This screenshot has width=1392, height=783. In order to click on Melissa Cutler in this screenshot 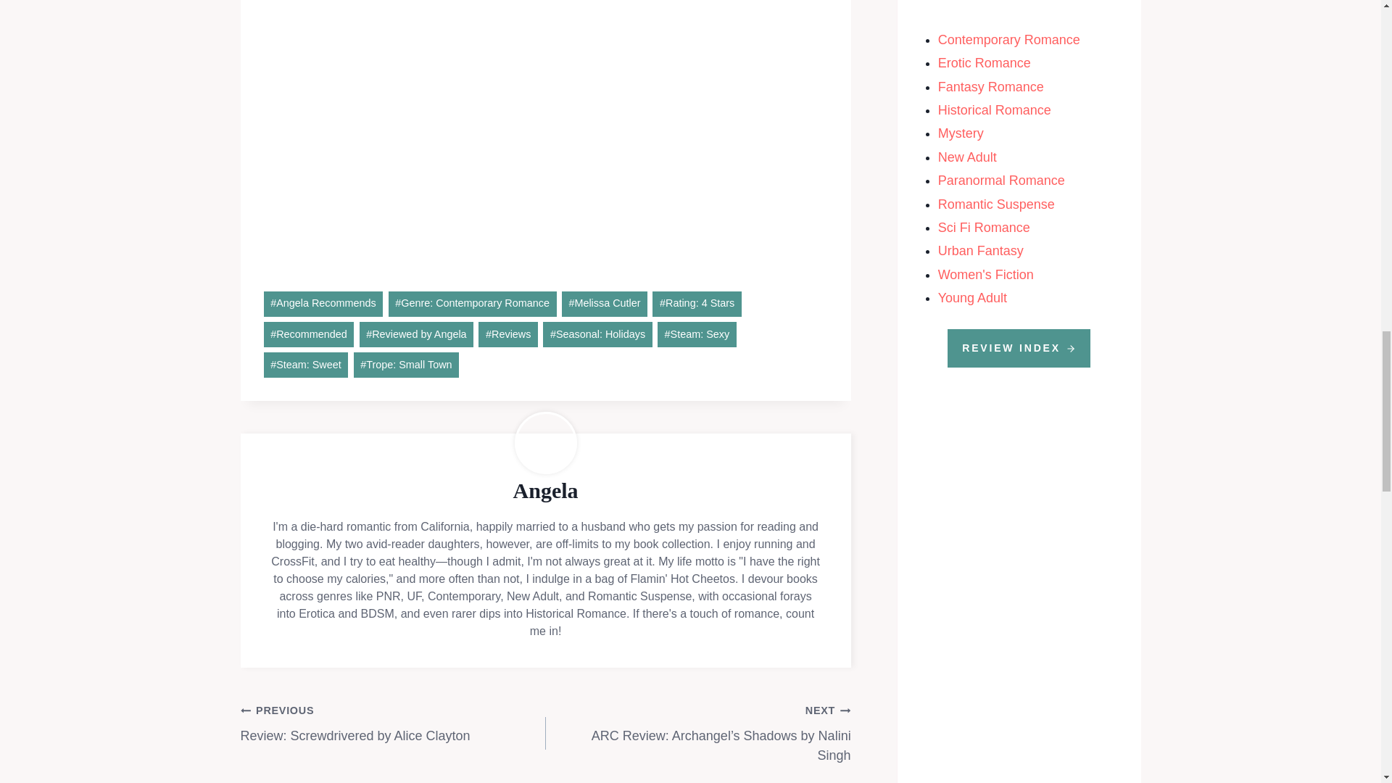, I will do `click(605, 304)`.